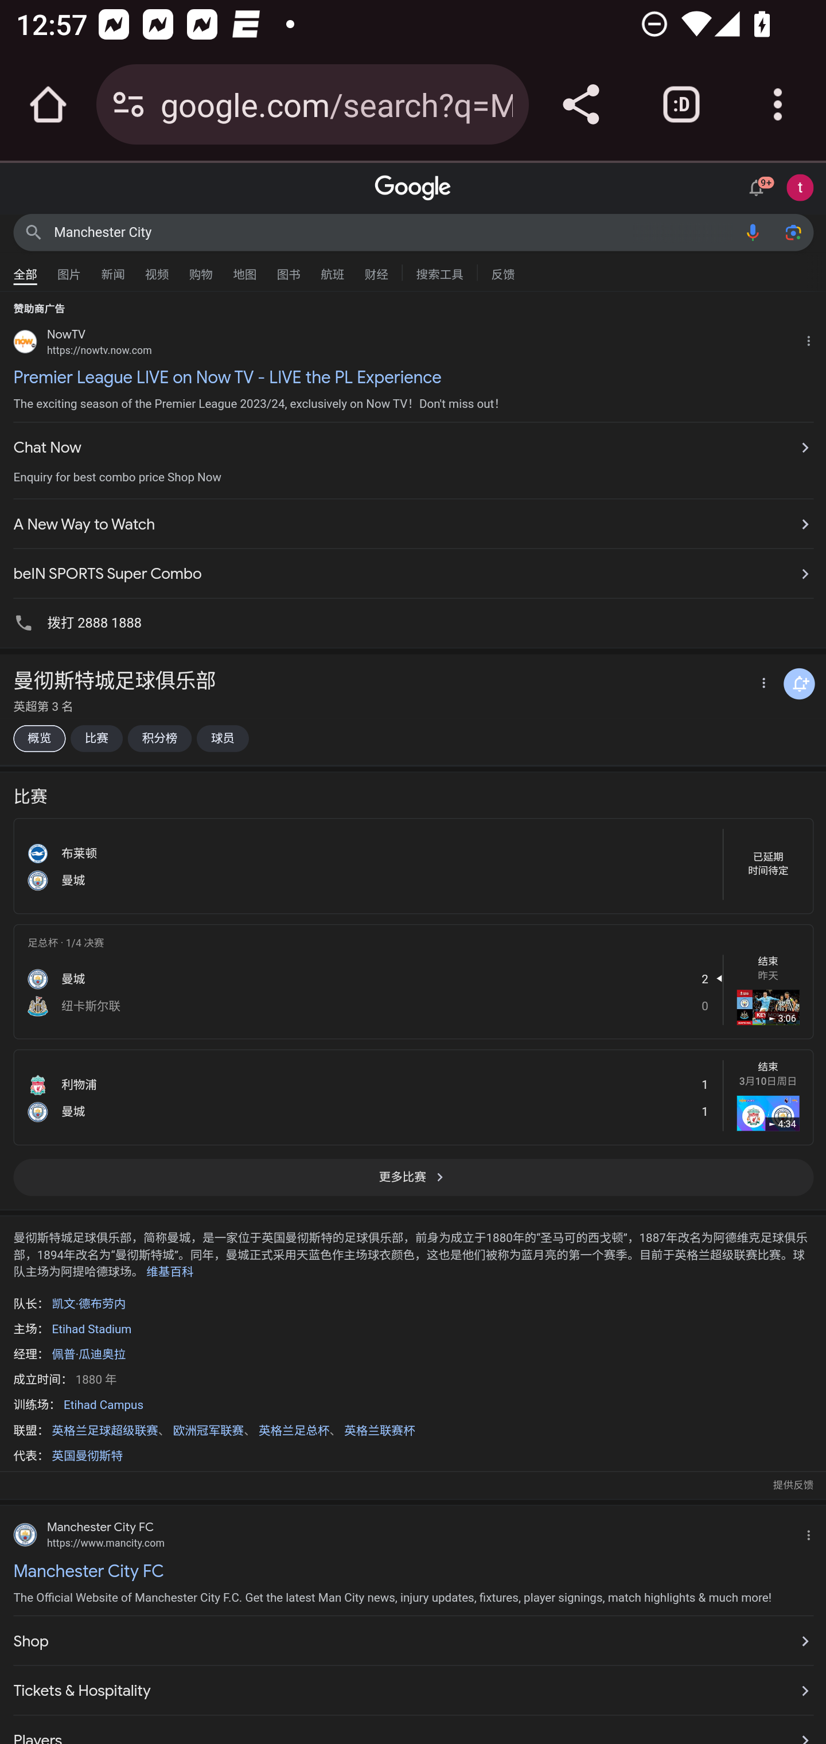 Image resolution: width=826 pixels, height=1744 pixels. Describe the element at coordinates (681, 104) in the screenshot. I see `Switch or close tabs` at that location.